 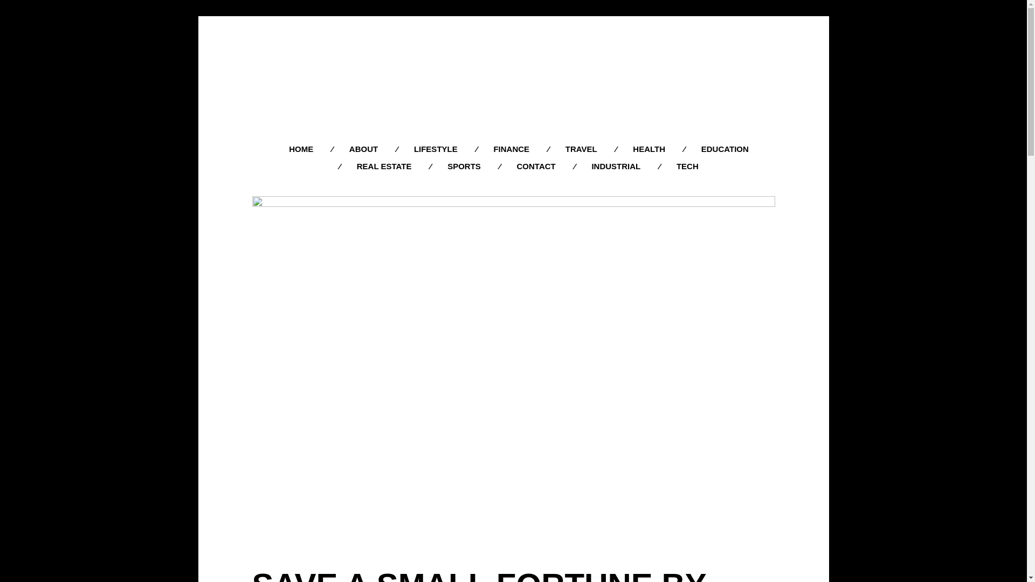 I want to click on TRAVEL, so click(x=581, y=149).